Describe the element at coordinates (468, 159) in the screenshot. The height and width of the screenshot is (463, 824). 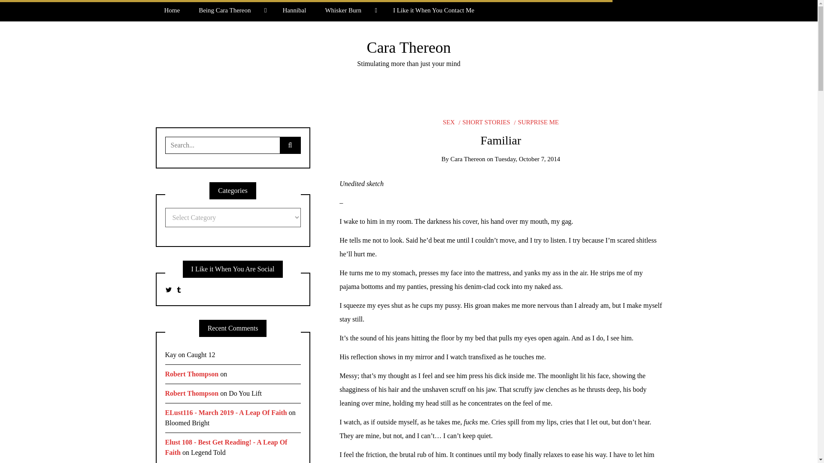
I see `Posts by Cara Thereon` at that location.